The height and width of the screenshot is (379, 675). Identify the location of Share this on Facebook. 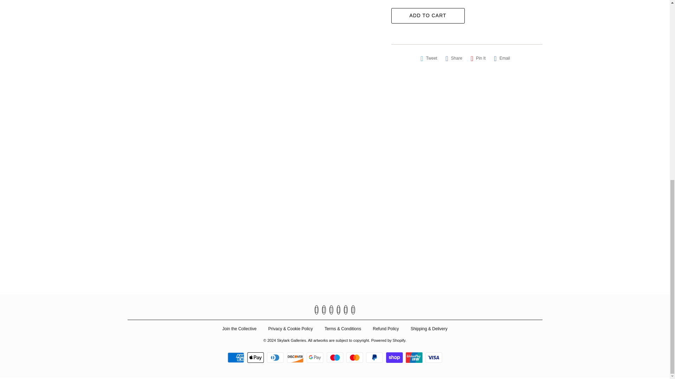
(454, 58).